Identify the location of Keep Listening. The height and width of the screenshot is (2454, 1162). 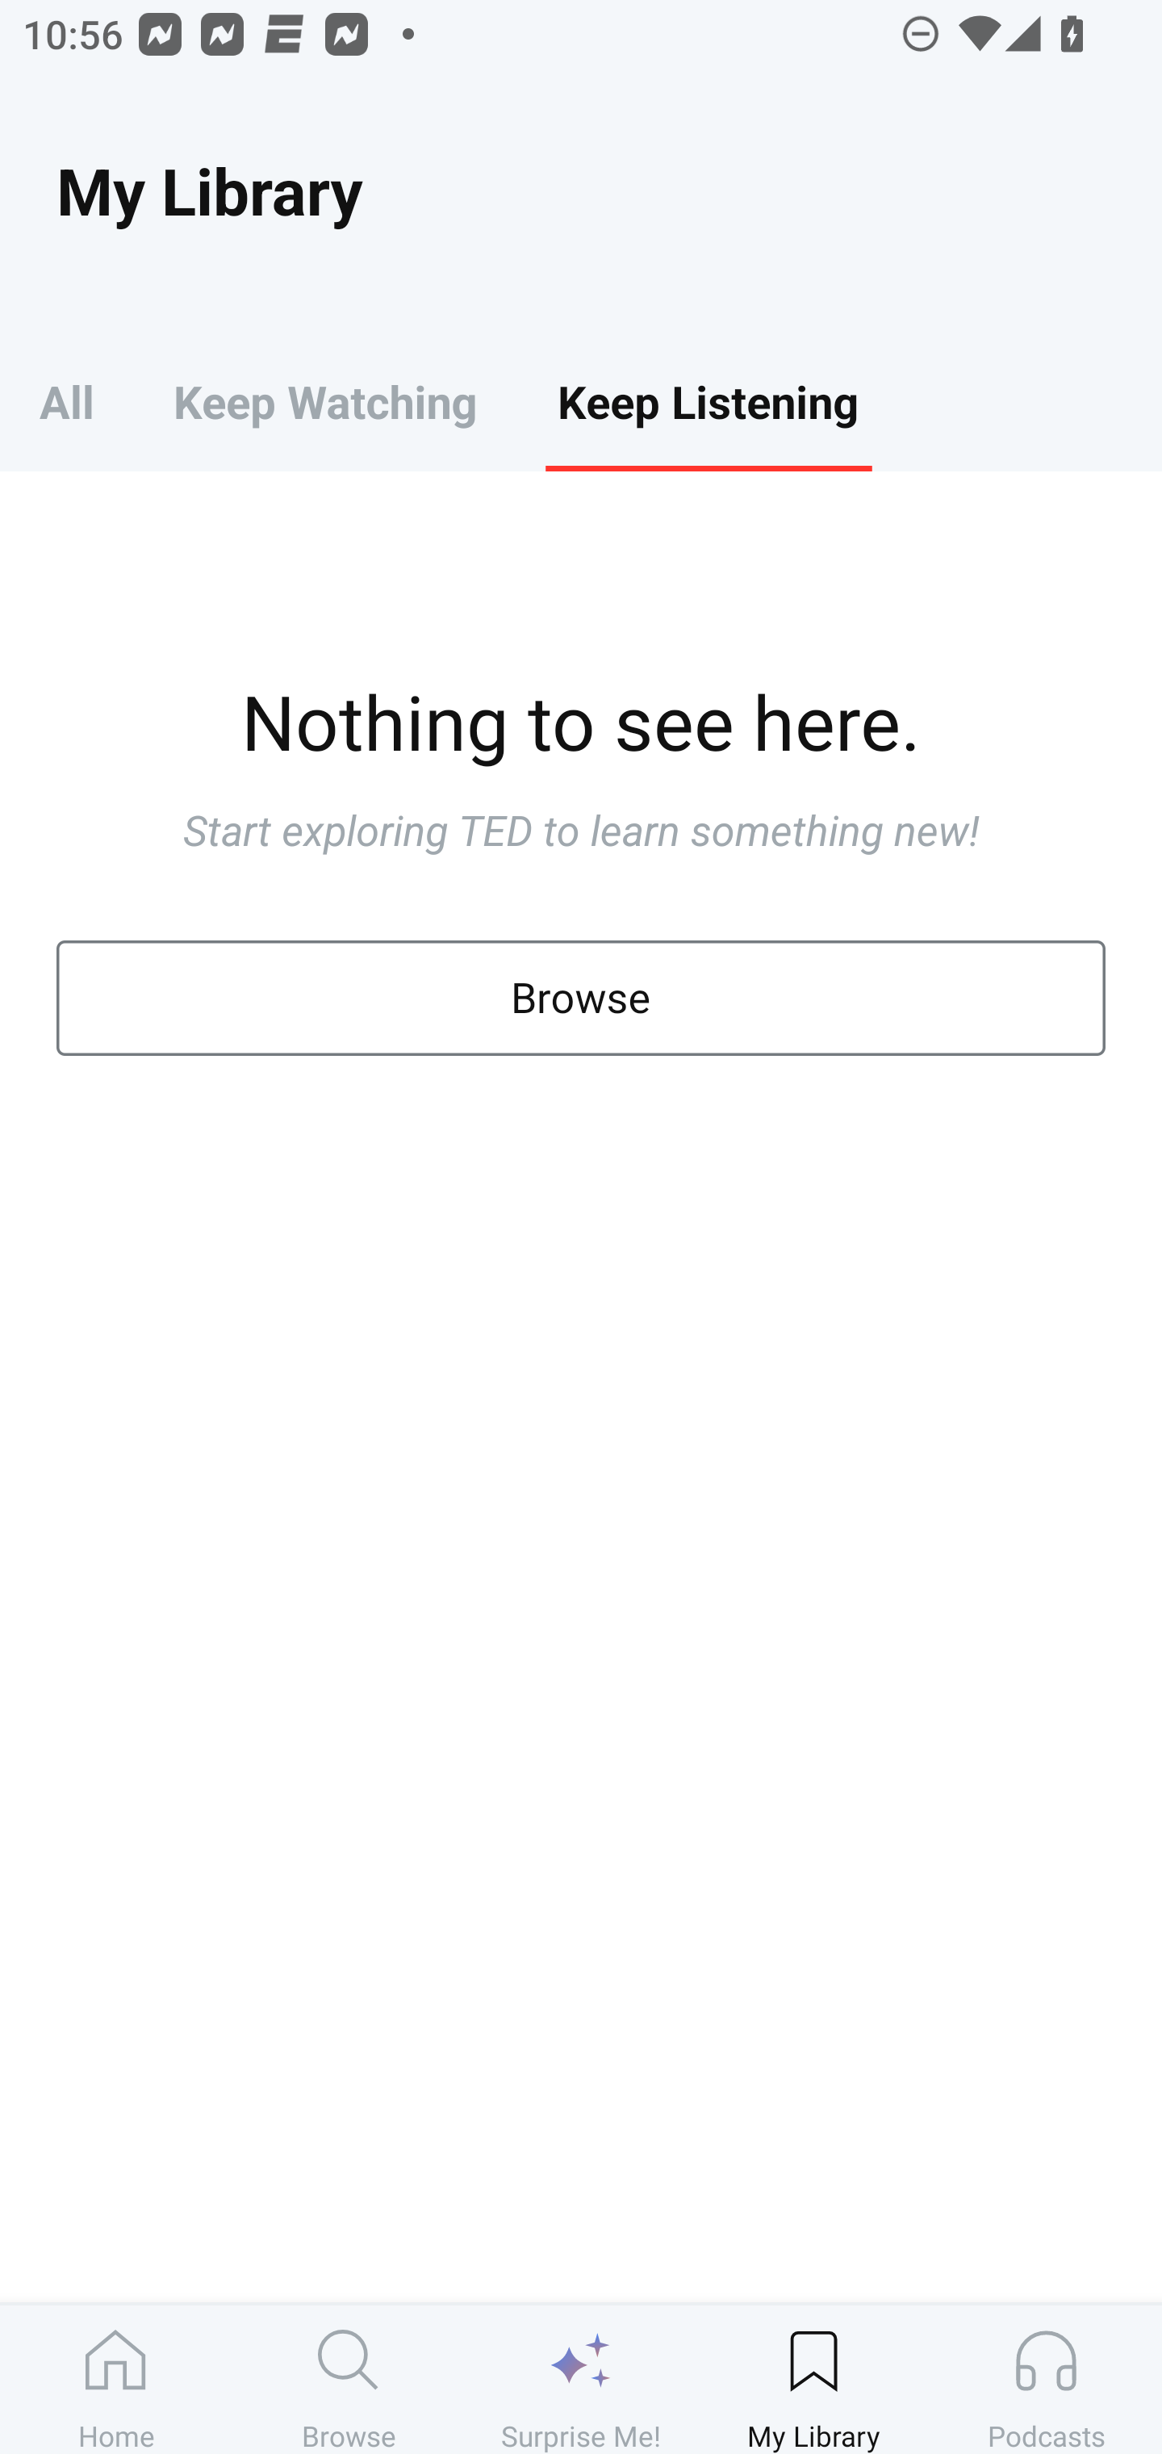
(707, 400).